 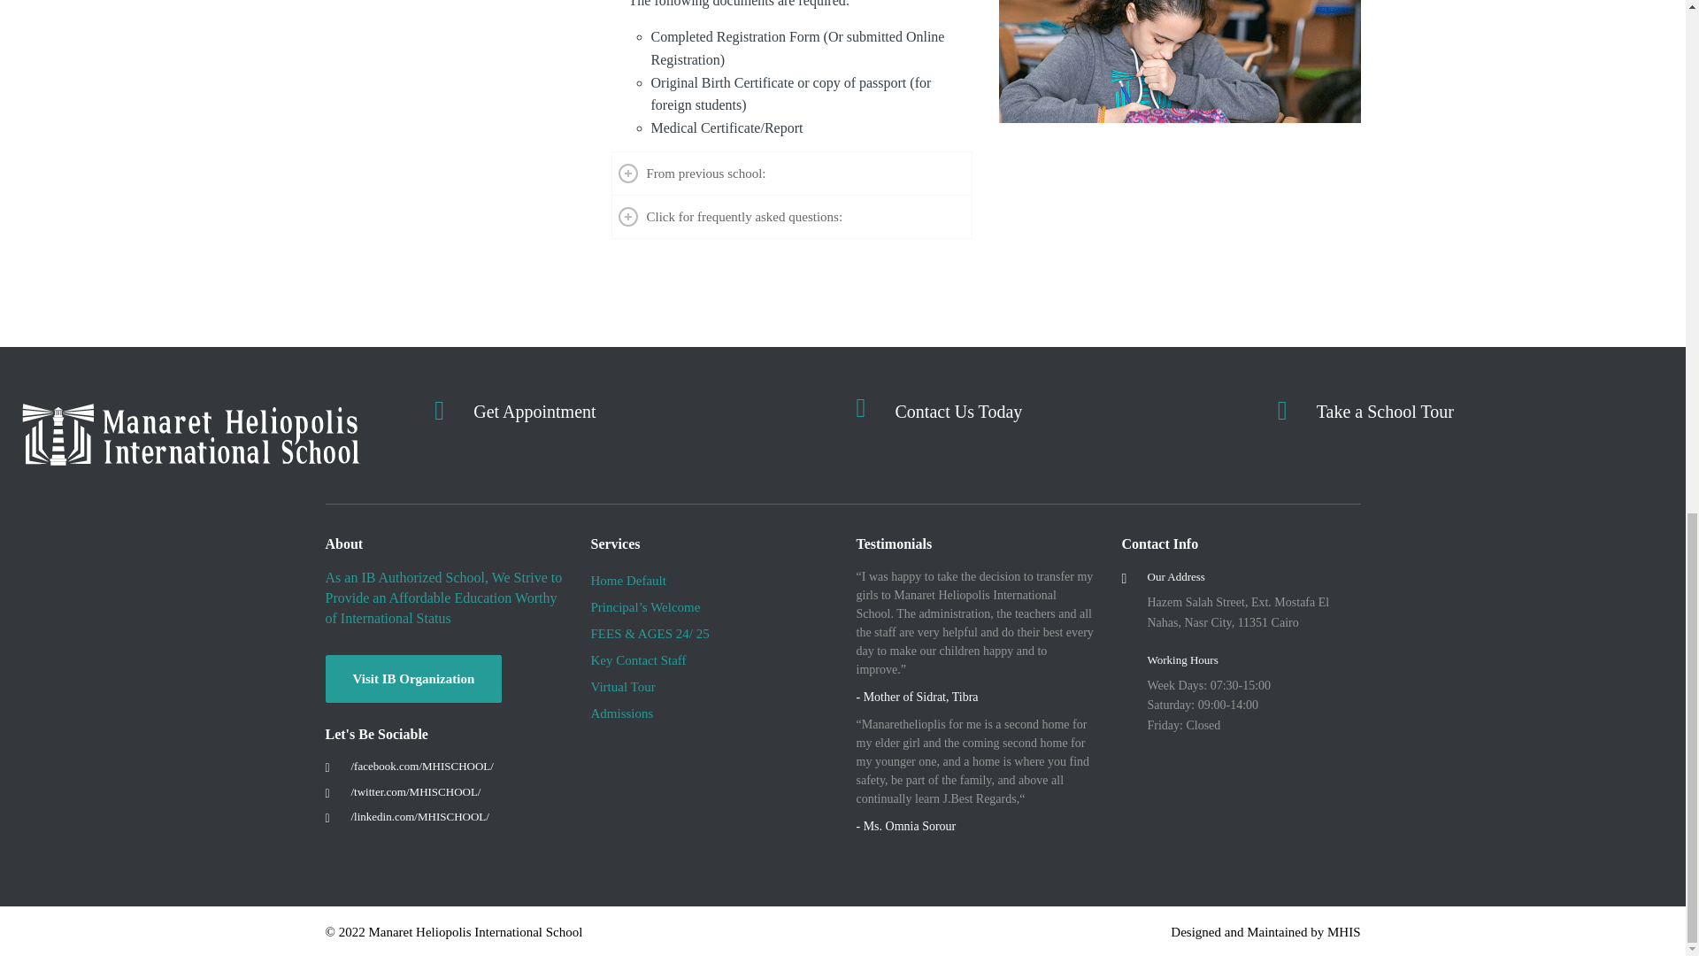 What do you see at coordinates (415, 791) in the screenshot?
I see `Manaret Heliopolis International School` at bounding box center [415, 791].